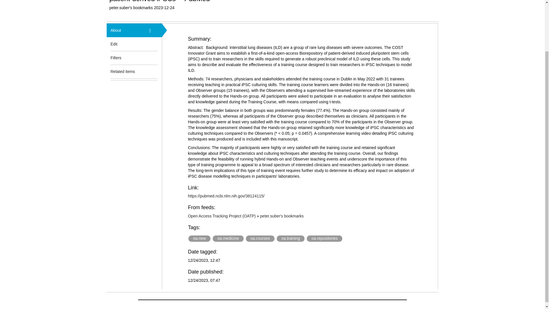 The image size is (549, 309). Describe the element at coordinates (260, 238) in the screenshot. I see `oa.courses` at that location.